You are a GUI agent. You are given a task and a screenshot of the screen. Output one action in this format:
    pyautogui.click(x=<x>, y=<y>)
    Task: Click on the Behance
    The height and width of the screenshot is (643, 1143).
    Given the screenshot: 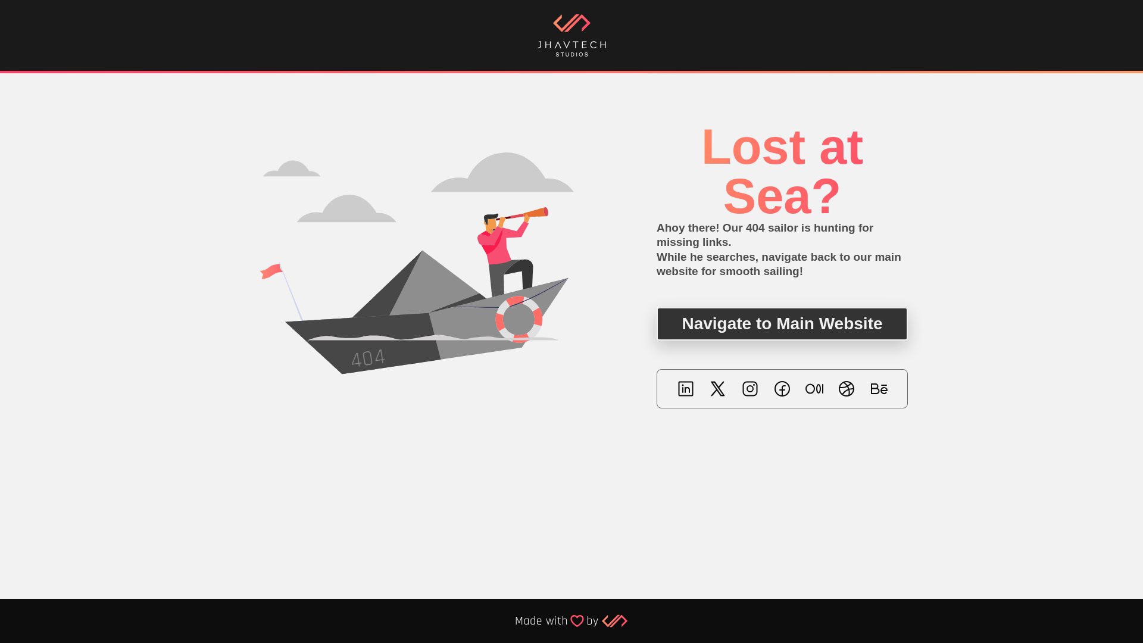 What is the action you would take?
    pyautogui.click(x=879, y=389)
    